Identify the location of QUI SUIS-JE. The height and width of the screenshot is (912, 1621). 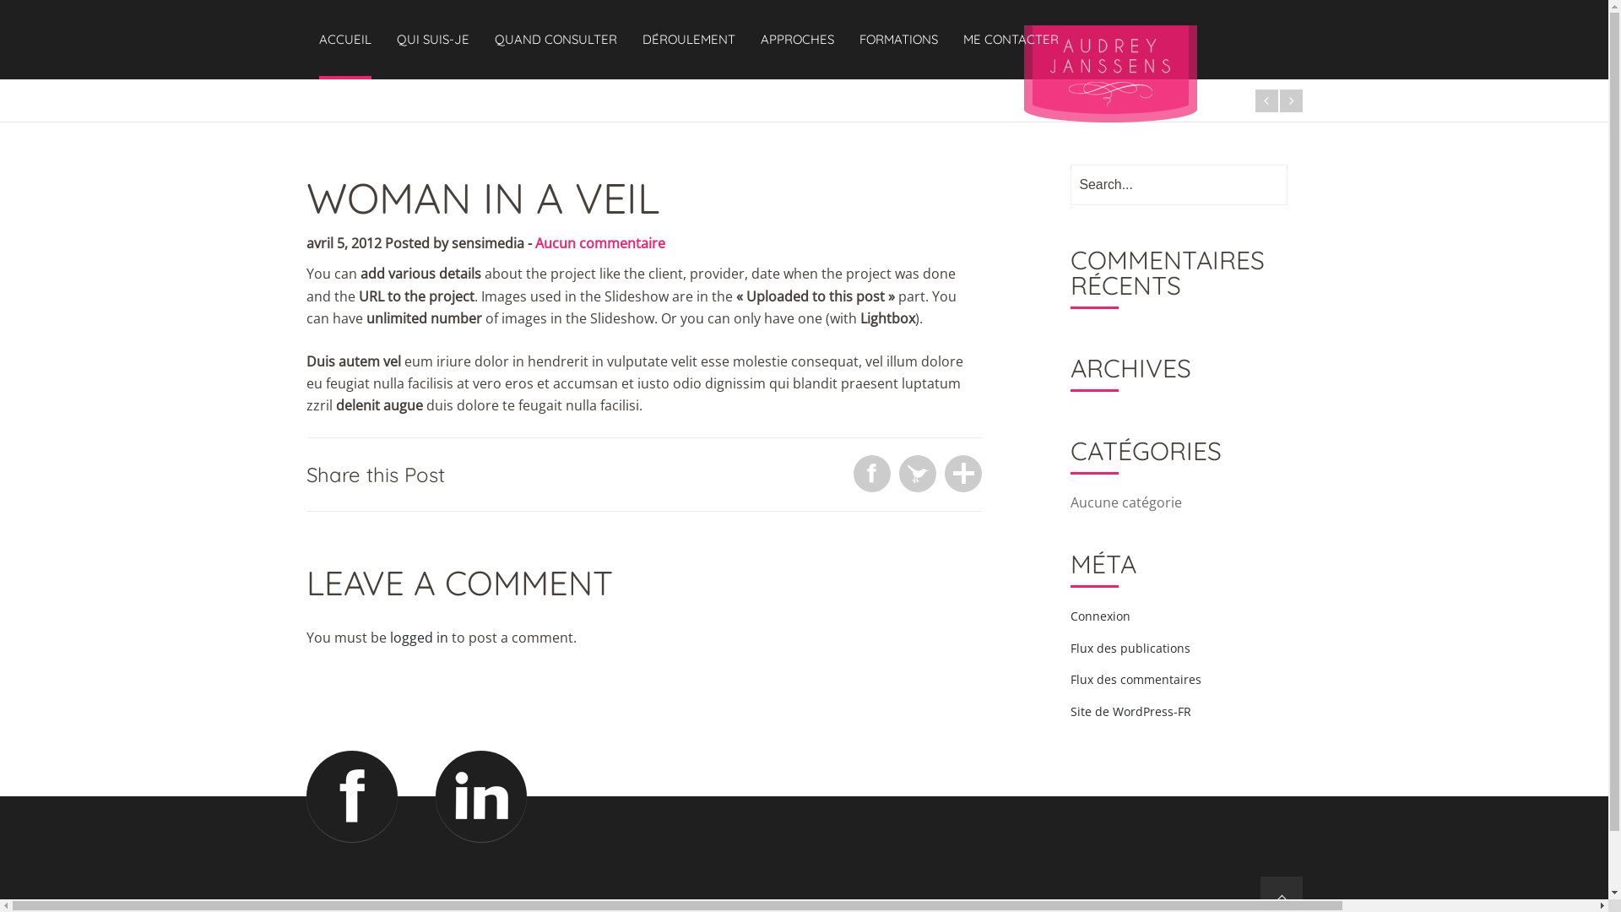
(433, 38).